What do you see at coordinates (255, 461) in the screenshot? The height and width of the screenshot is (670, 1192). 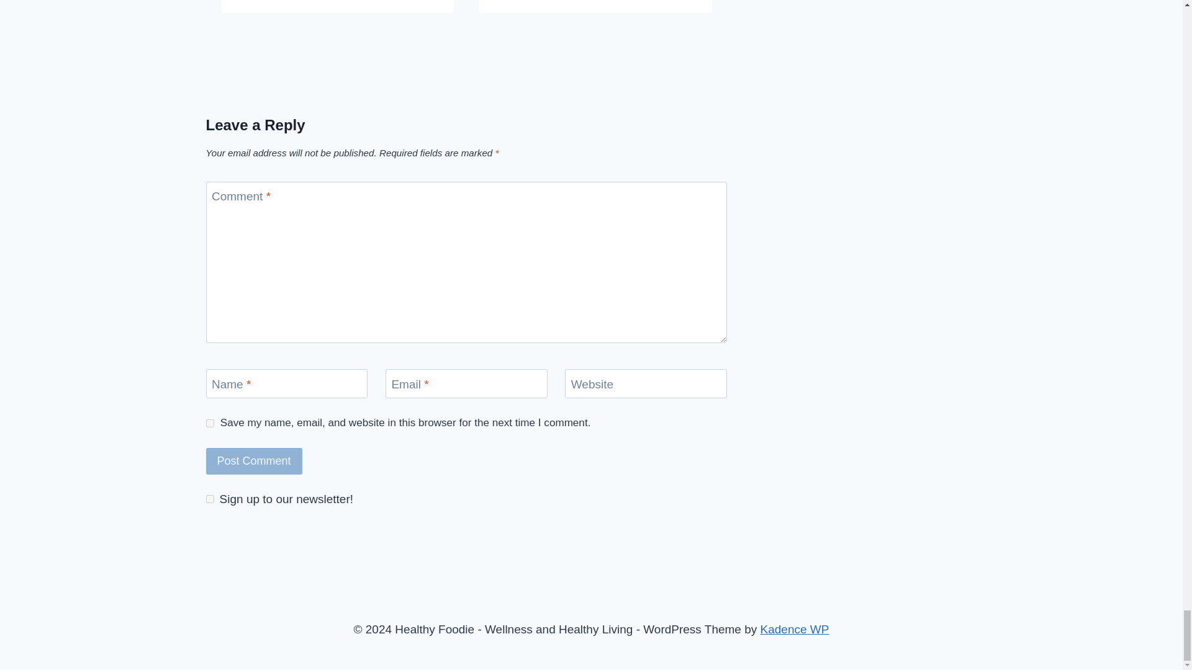 I see `Post Comment` at bounding box center [255, 461].